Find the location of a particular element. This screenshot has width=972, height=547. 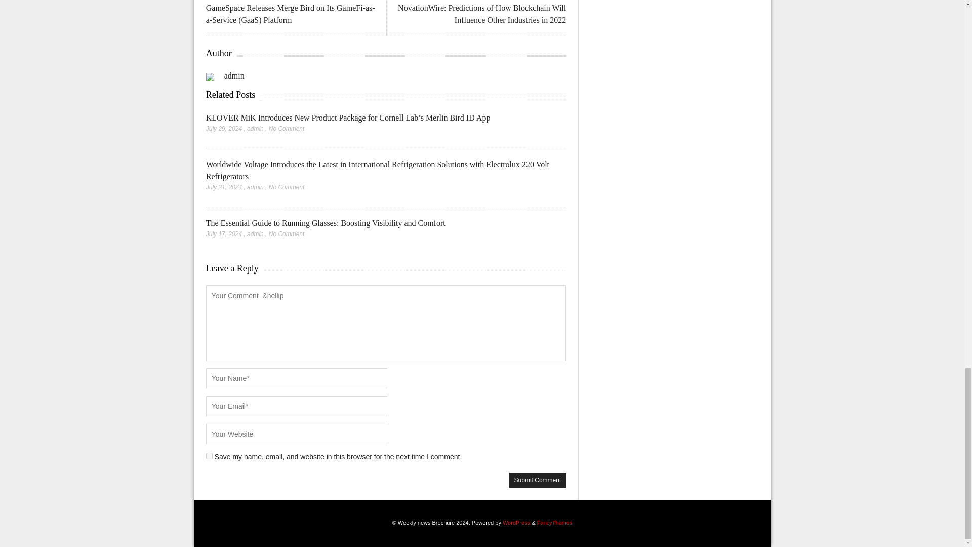

yes is located at coordinates (210, 456).